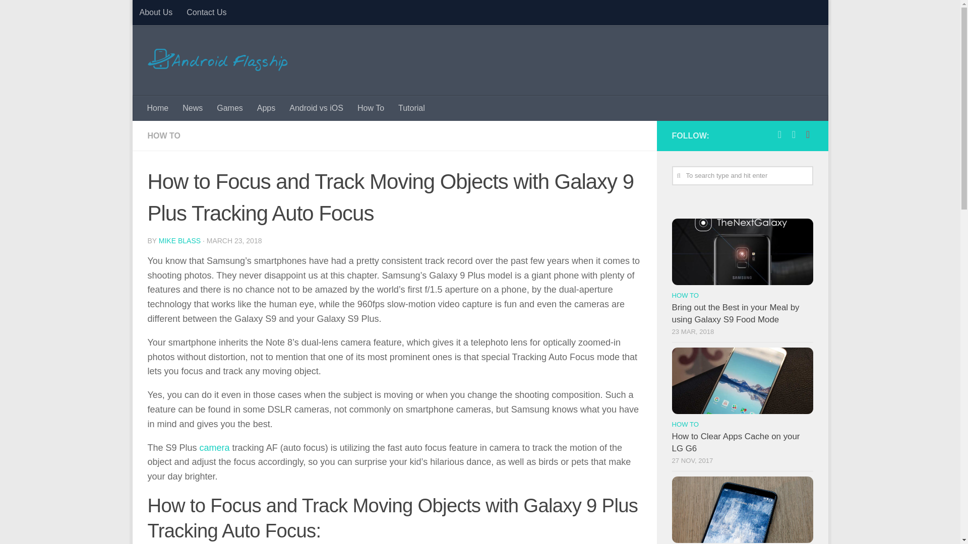  Describe the element at coordinates (163, 135) in the screenshot. I see `HOW TO` at that location.